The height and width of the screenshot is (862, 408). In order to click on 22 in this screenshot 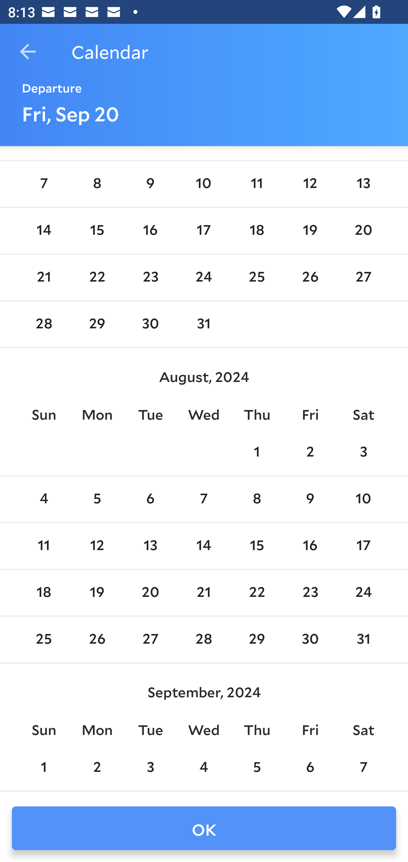, I will do `click(97, 277)`.